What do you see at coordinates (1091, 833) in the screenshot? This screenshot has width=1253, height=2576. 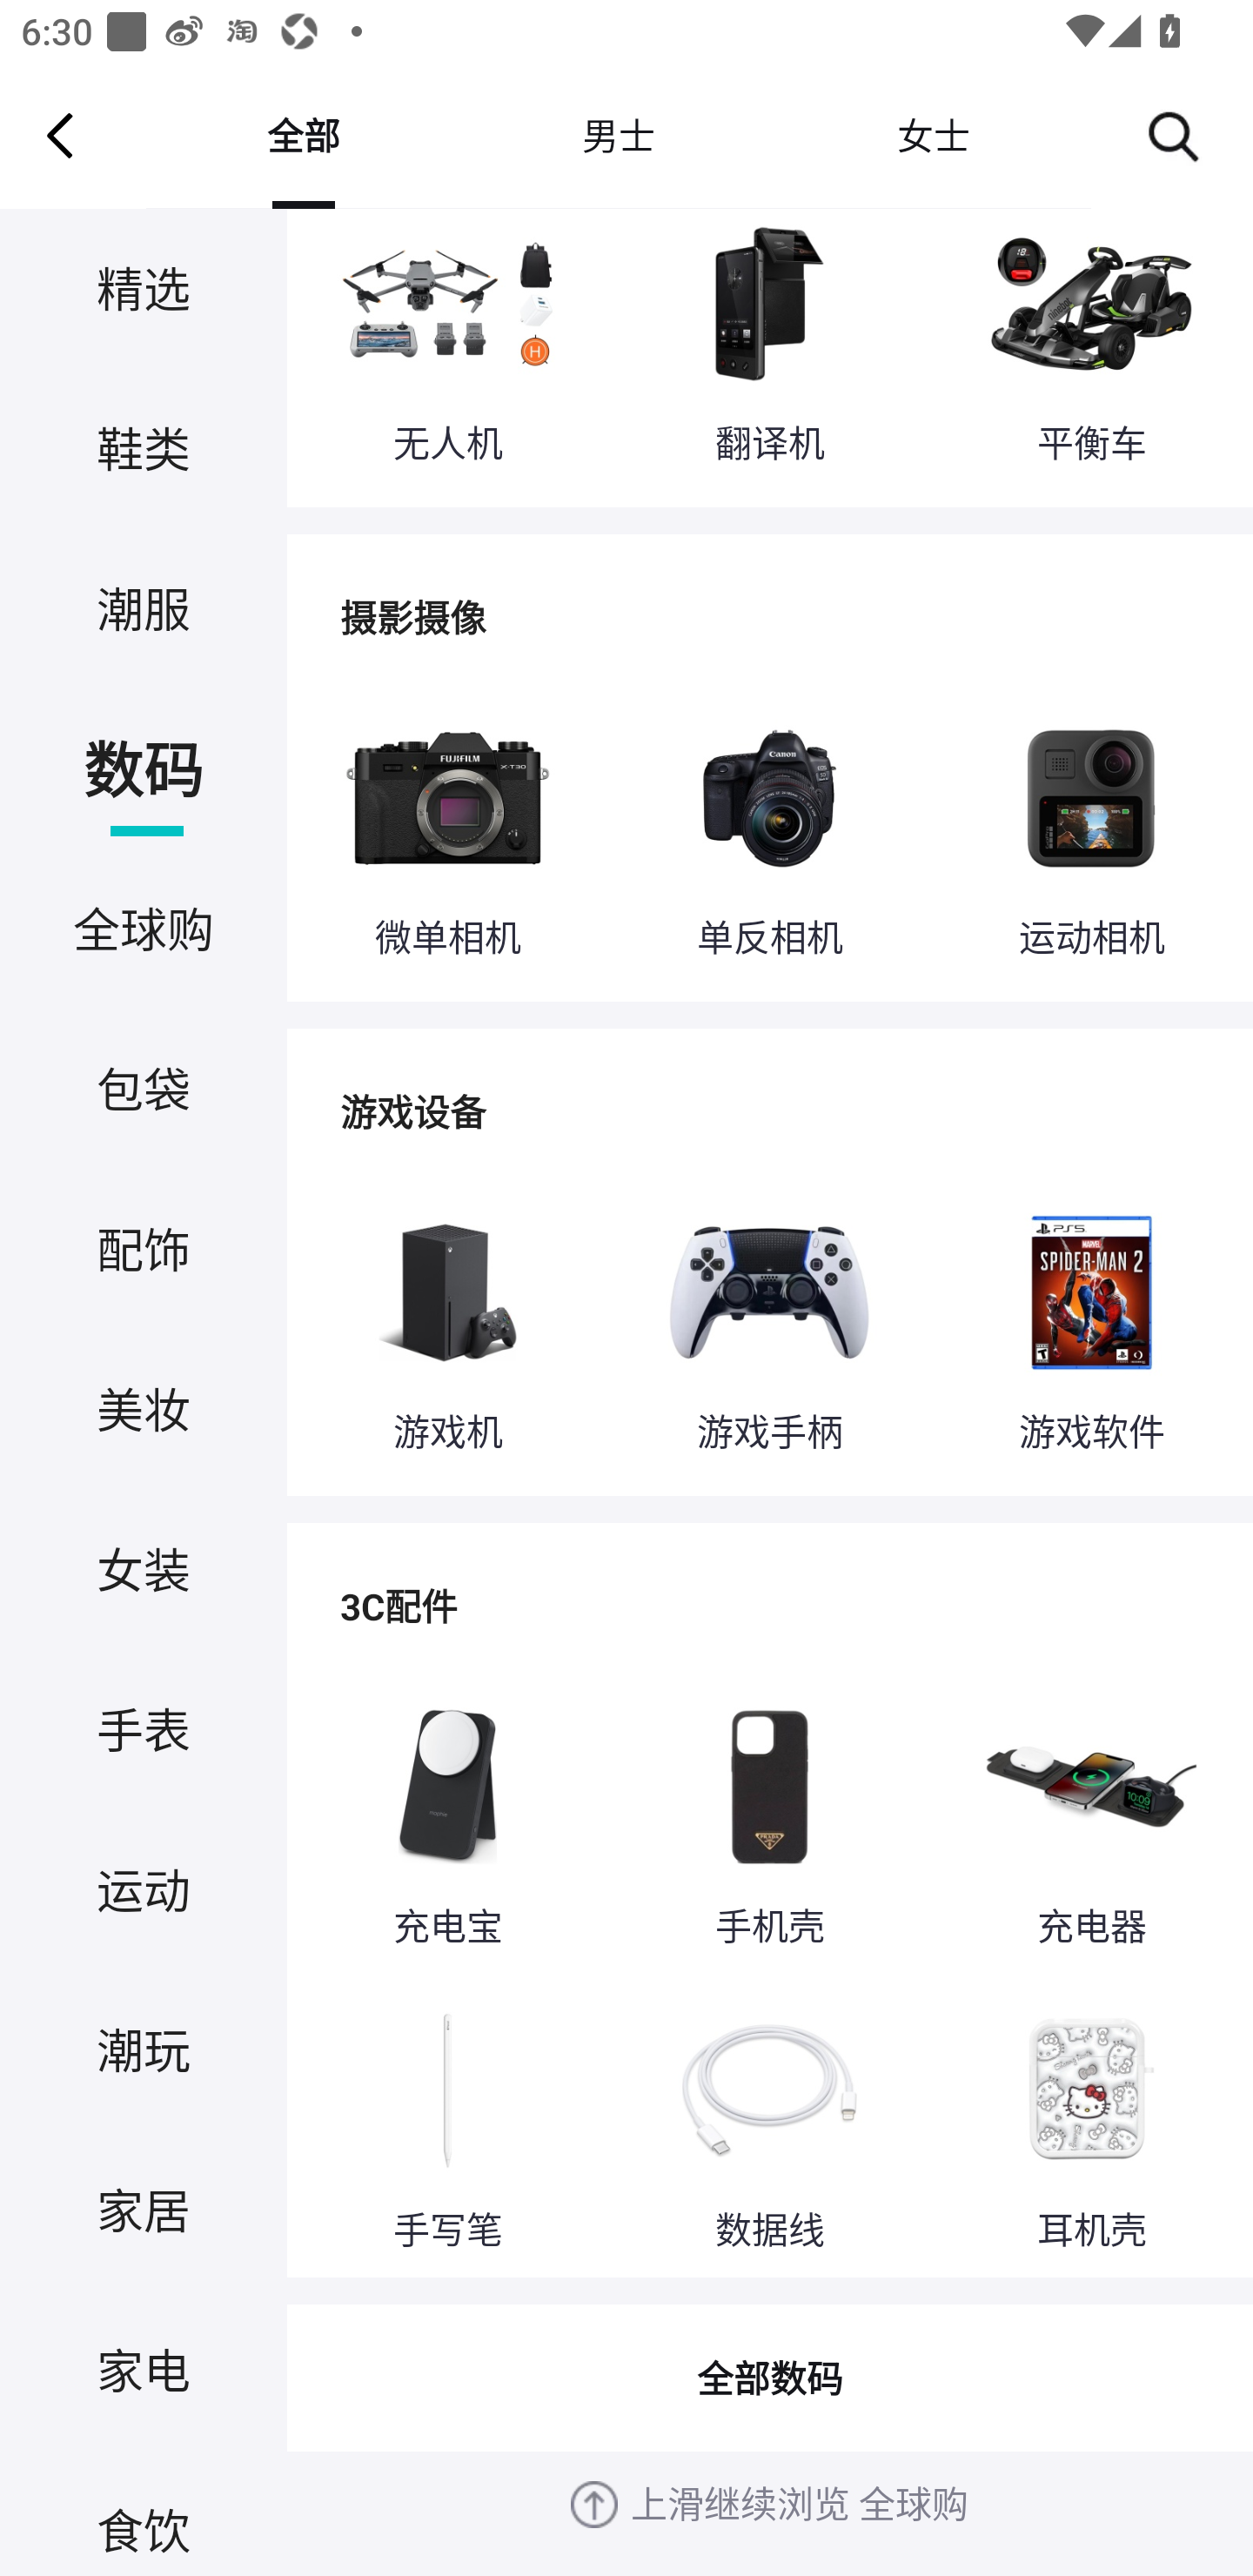 I see `运动相机` at bounding box center [1091, 833].